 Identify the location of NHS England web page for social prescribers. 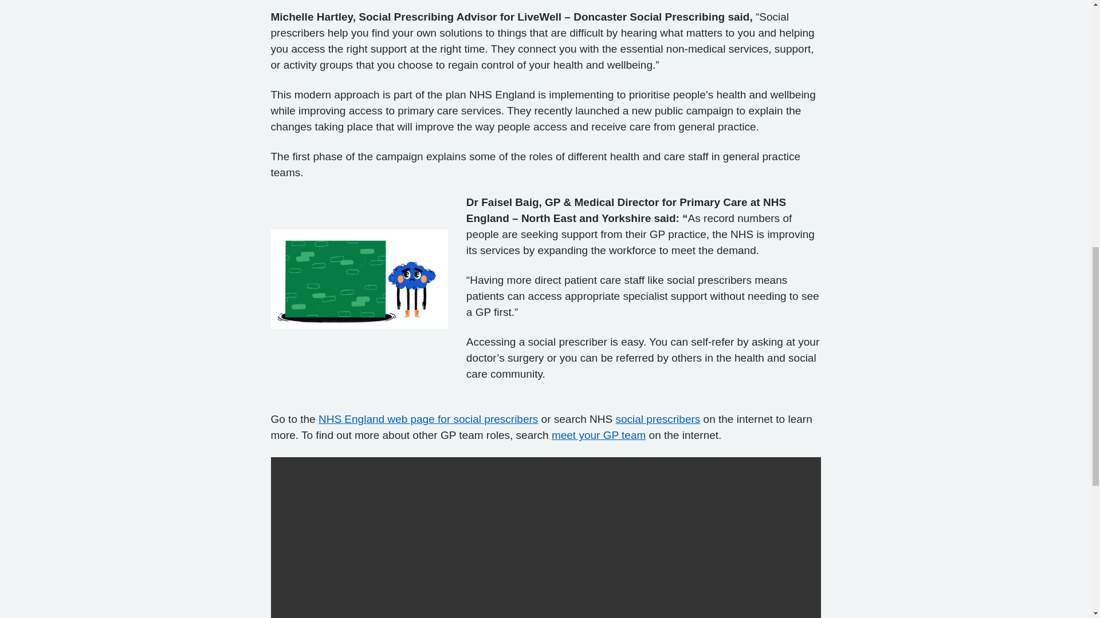
(428, 419).